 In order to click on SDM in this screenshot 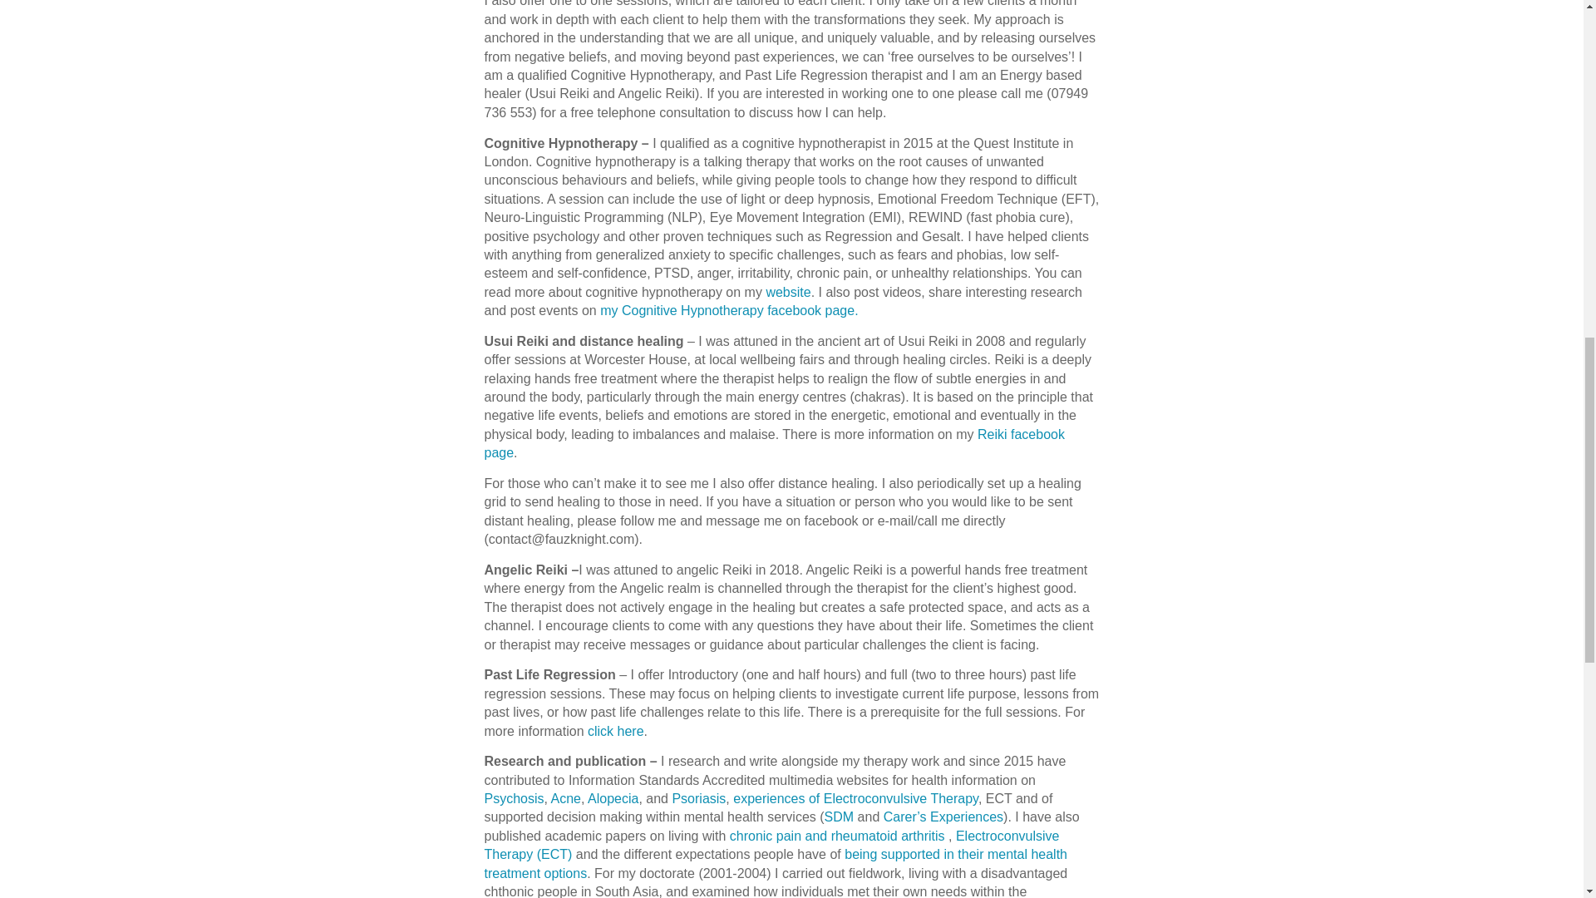, I will do `click(840, 817)`.